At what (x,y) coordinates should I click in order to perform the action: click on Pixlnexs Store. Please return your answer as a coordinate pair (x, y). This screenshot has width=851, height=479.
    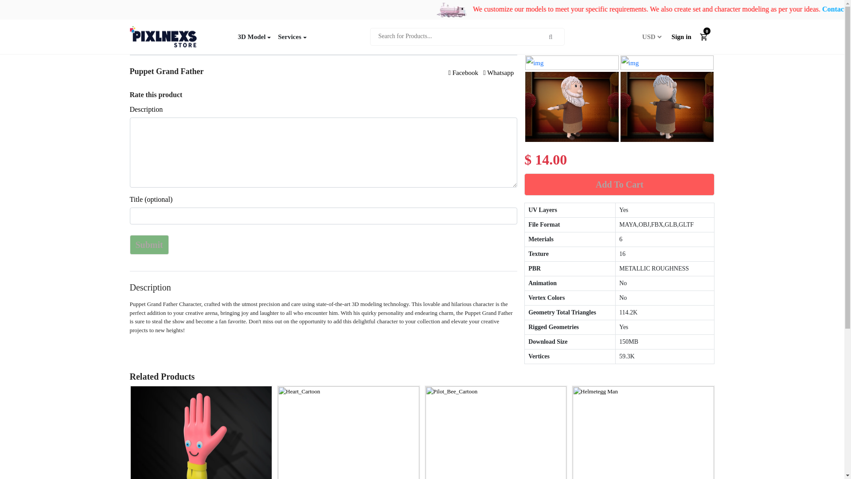
    Looking at the image, I should click on (163, 36).